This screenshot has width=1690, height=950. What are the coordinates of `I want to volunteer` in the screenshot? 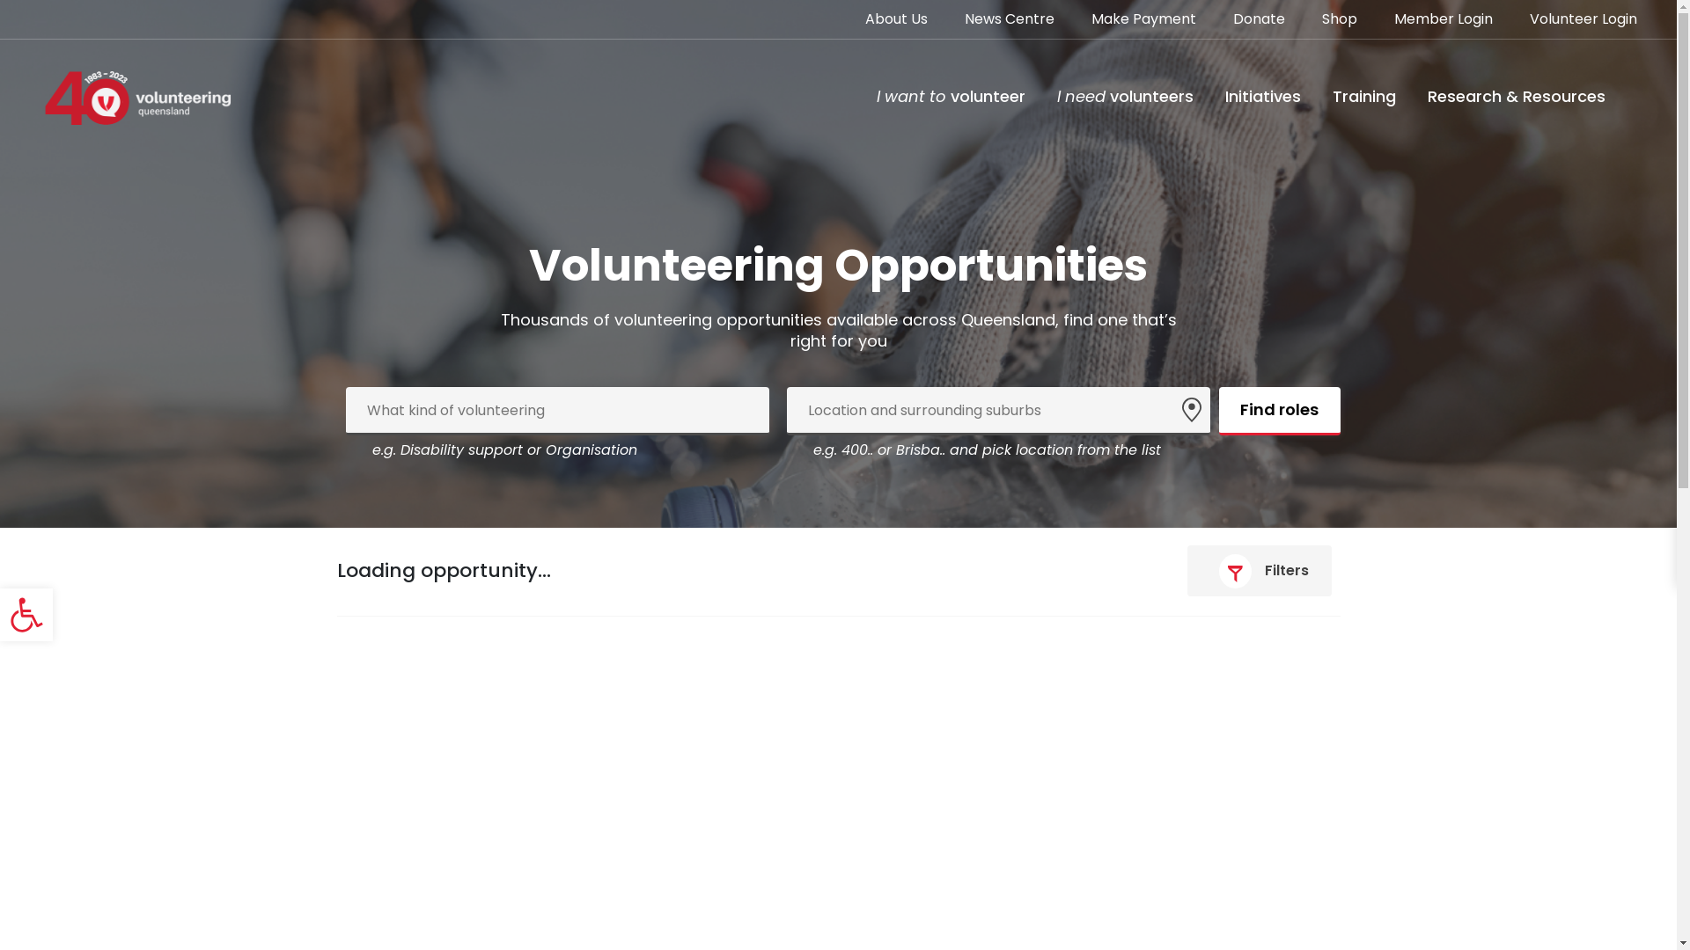 It's located at (951, 97).